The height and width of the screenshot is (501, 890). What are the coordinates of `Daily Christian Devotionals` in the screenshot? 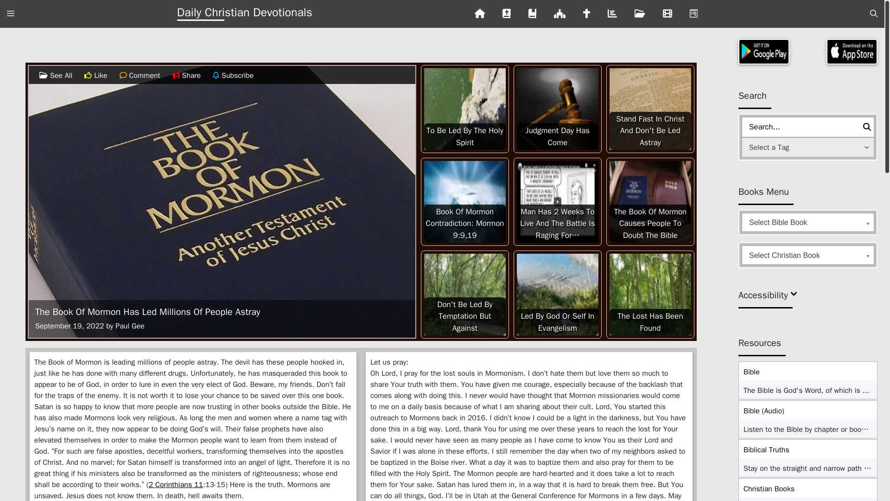 It's located at (245, 14).